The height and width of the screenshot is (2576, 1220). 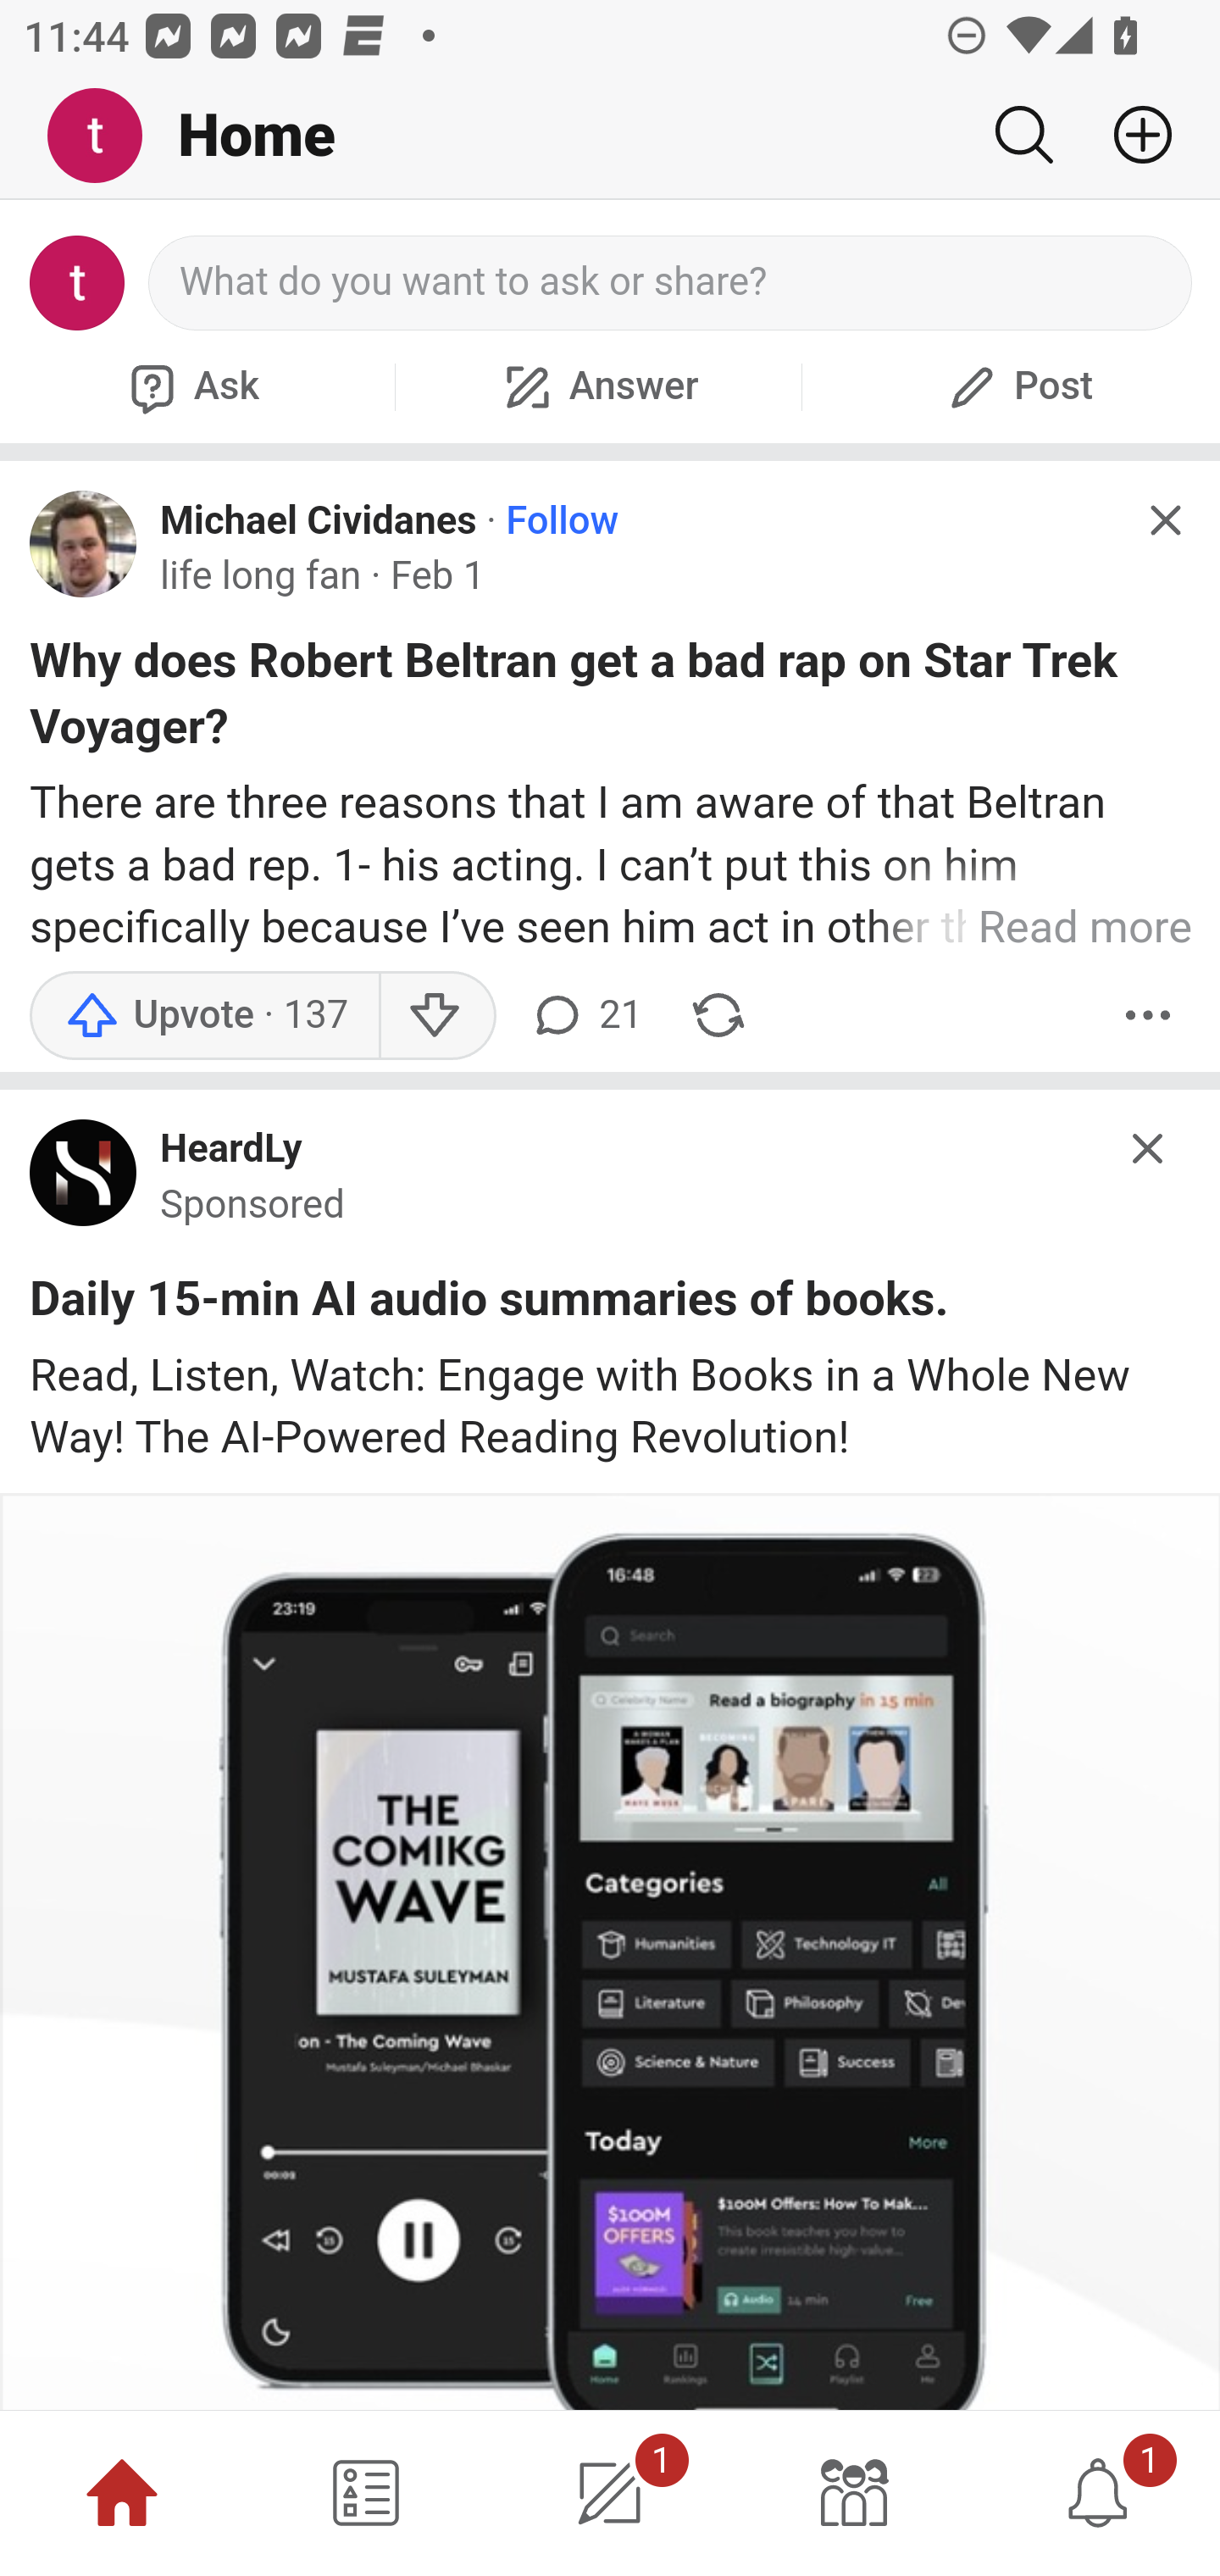 What do you see at coordinates (1149, 1148) in the screenshot?
I see `Hide` at bounding box center [1149, 1148].